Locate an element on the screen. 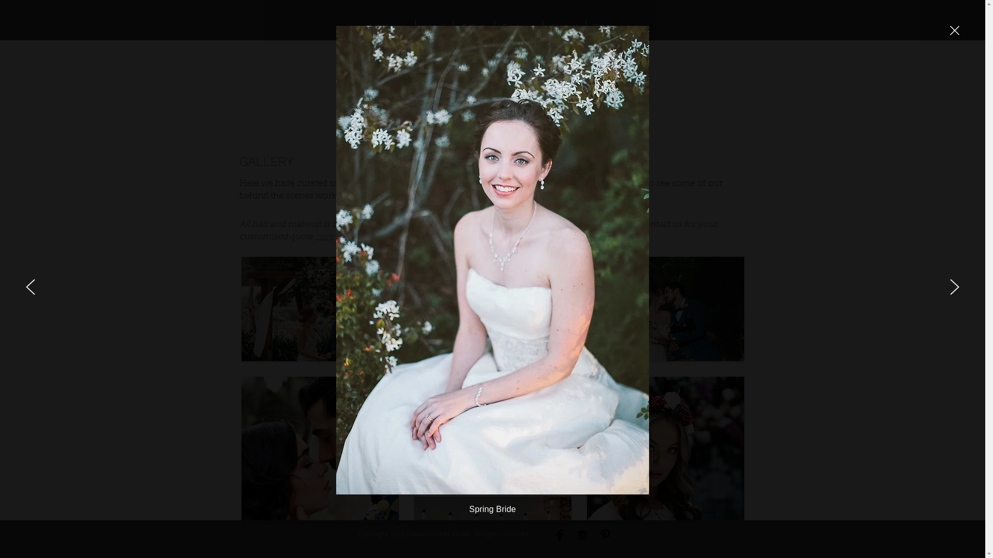  Contact is located at coordinates (564, 26).